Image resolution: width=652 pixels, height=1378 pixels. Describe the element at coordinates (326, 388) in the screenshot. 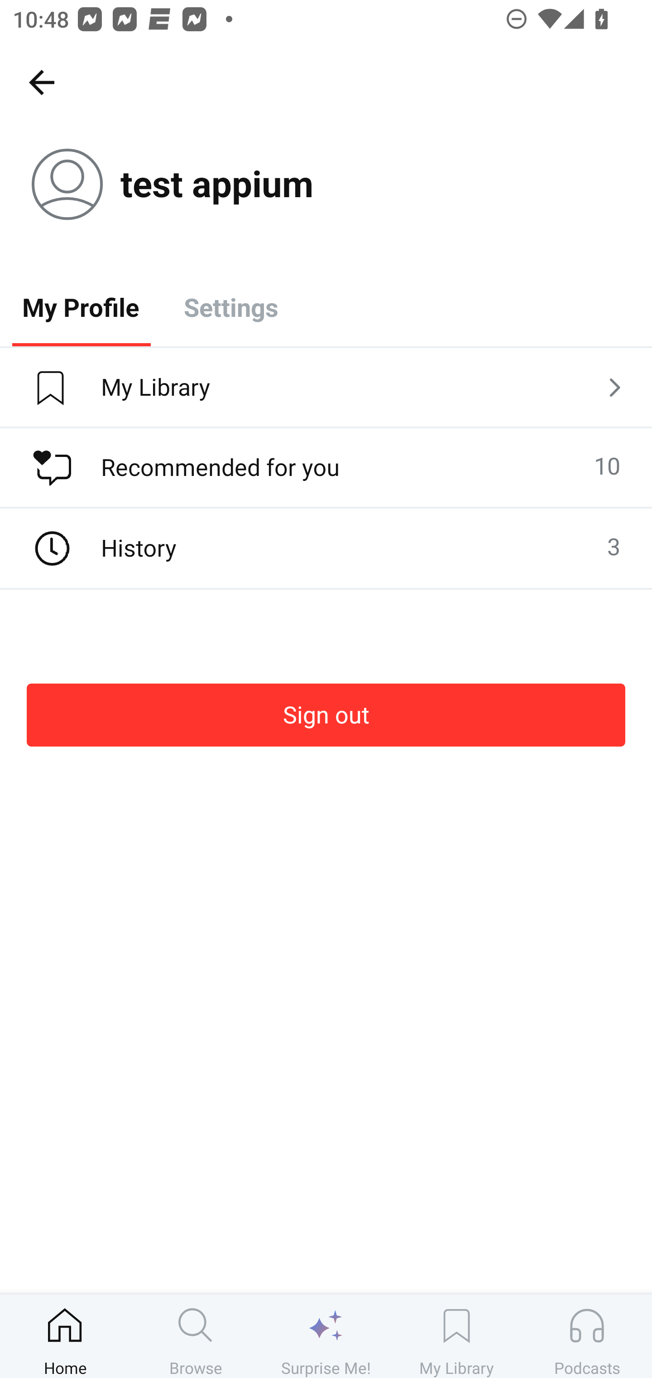

I see `My Library` at that location.